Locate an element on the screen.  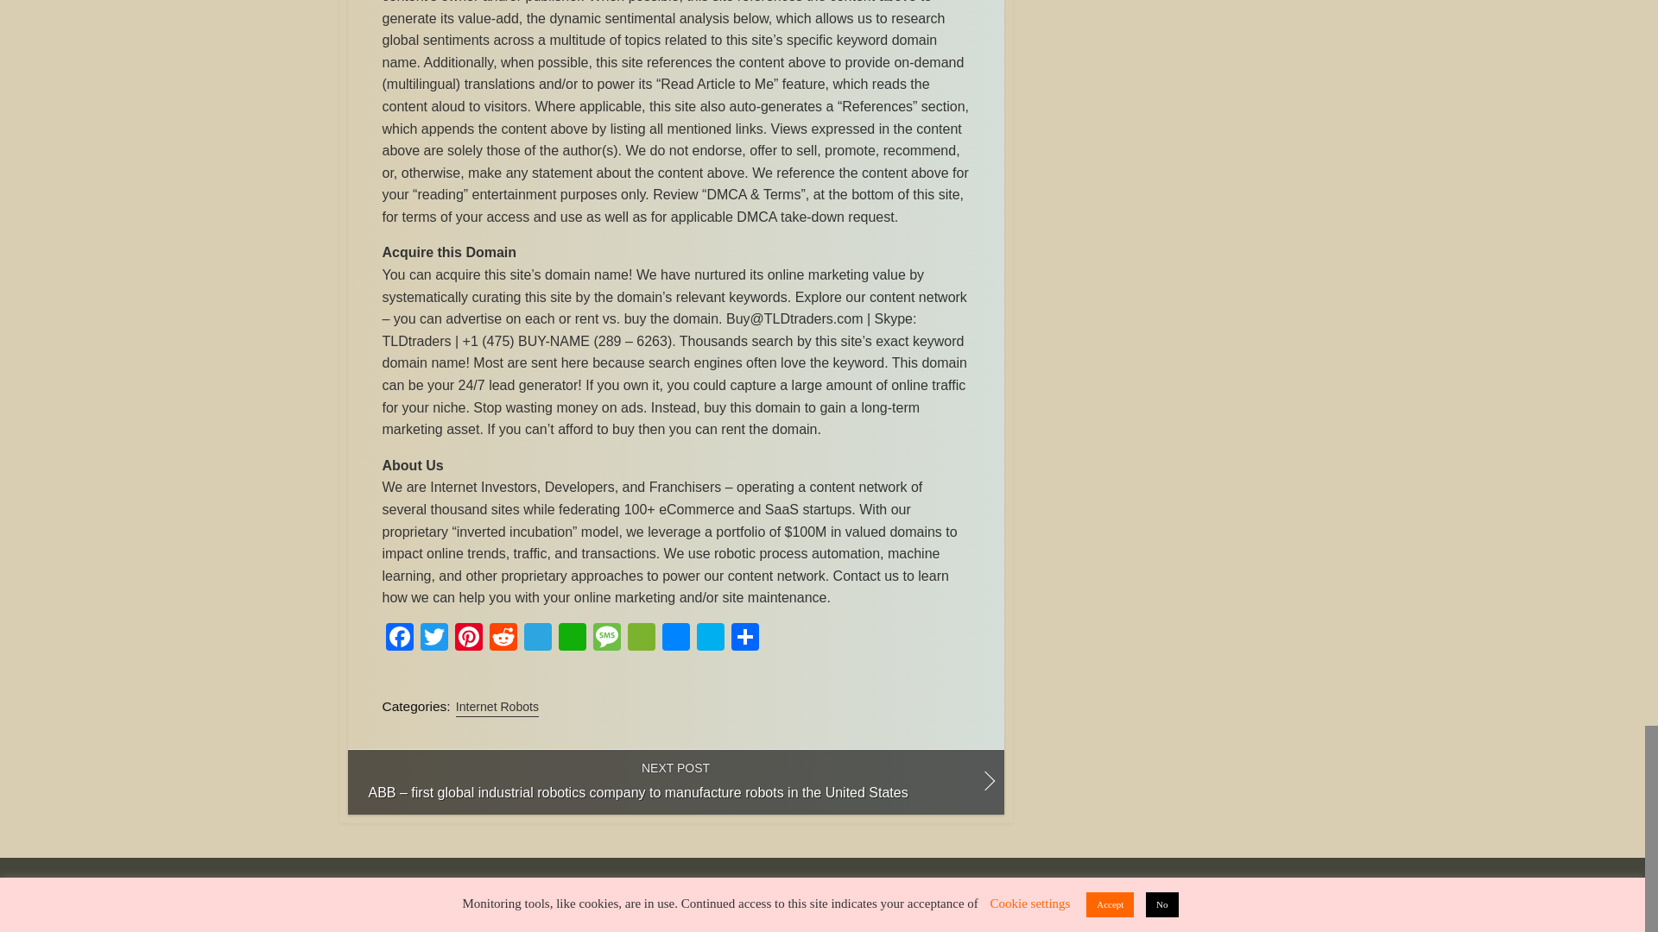
Skype is located at coordinates (710, 639).